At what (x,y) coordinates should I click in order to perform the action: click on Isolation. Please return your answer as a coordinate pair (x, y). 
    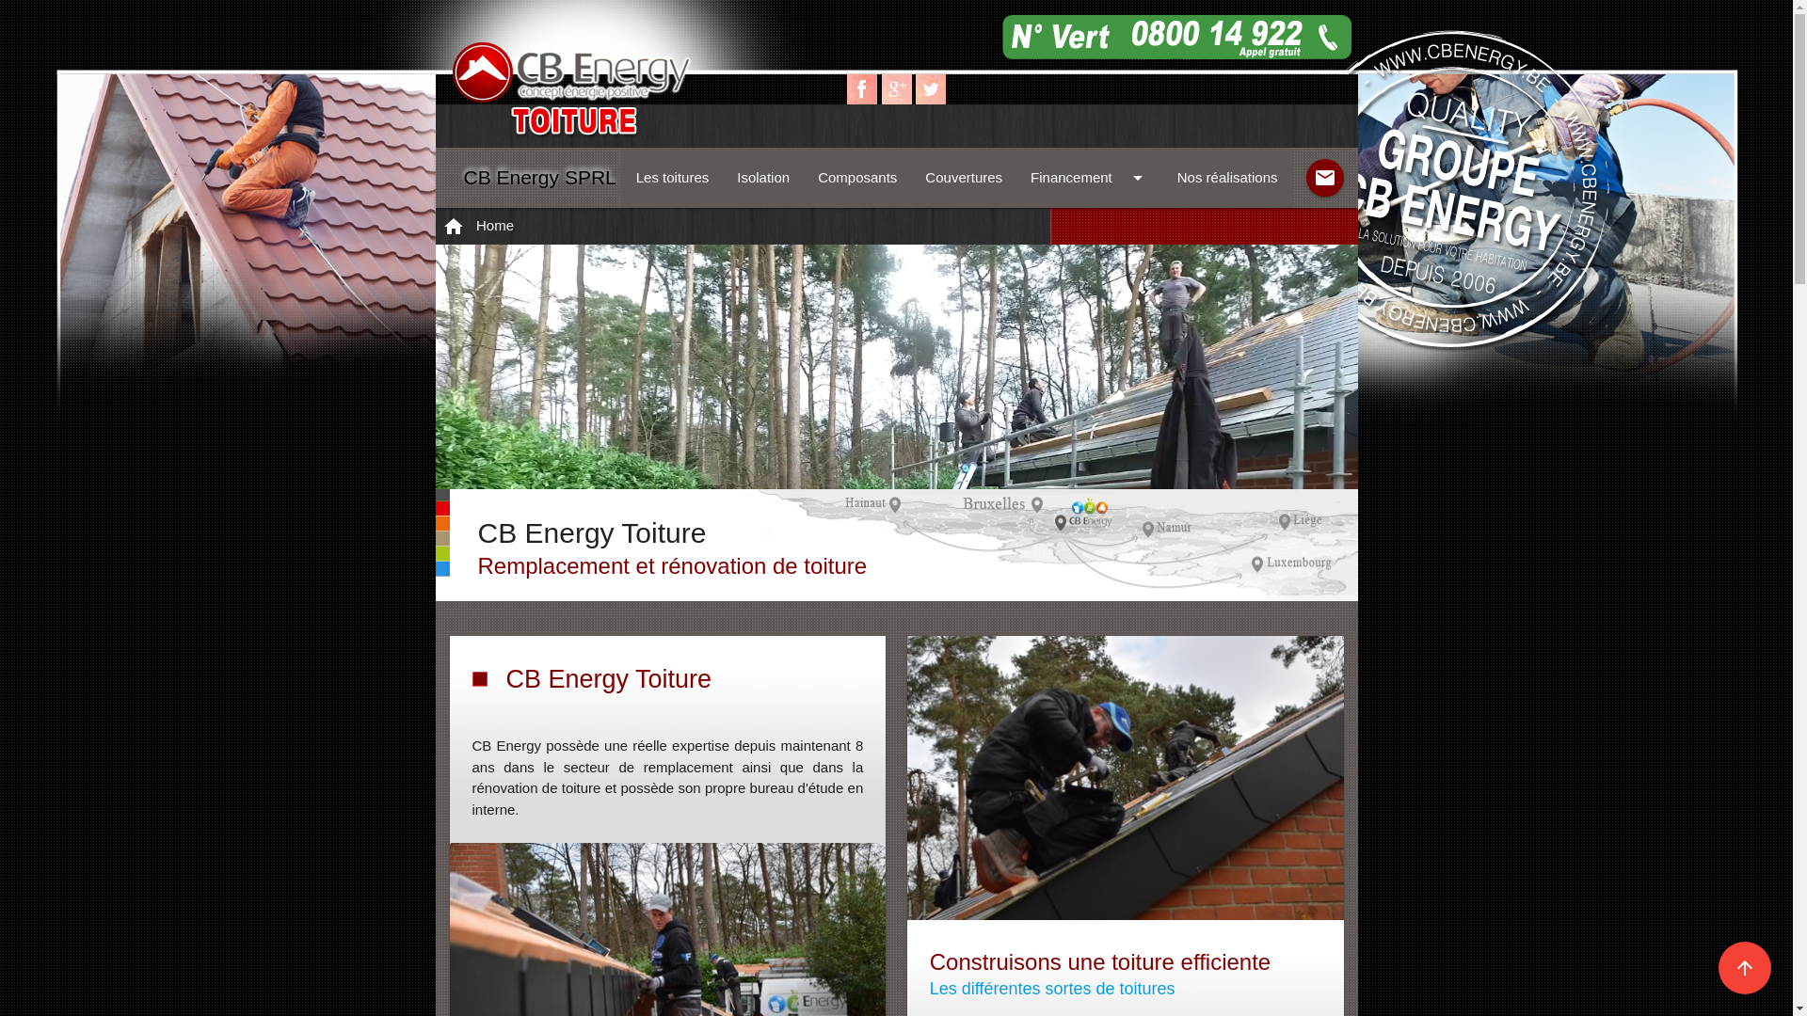
    Looking at the image, I should click on (763, 178).